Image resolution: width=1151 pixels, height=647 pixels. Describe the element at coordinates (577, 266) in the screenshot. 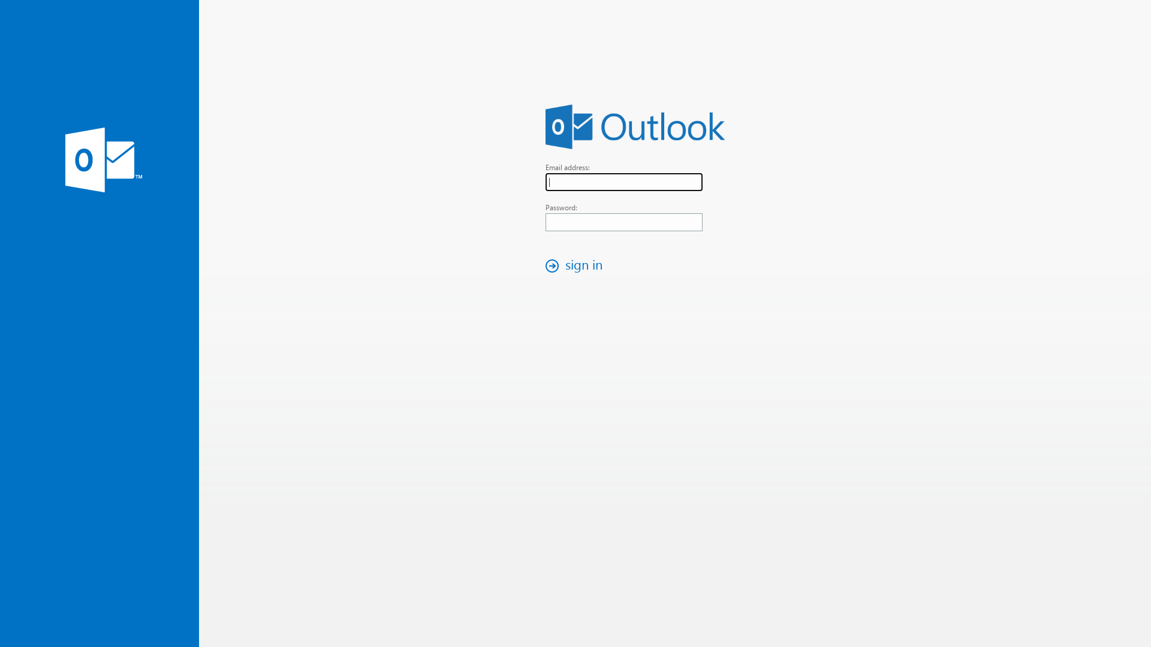

I see `sign in` at that location.